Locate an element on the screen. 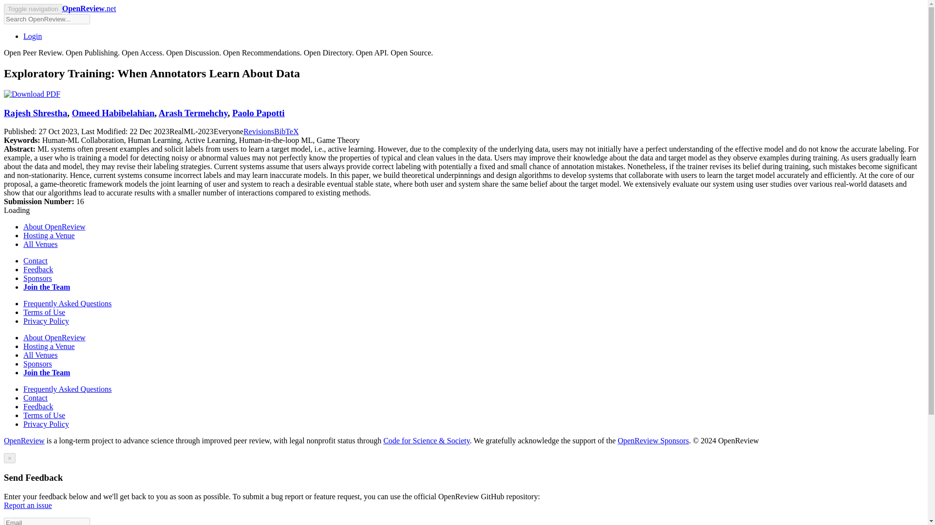 The width and height of the screenshot is (935, 525). OpenReview.net is located at coordinates (89, 8).